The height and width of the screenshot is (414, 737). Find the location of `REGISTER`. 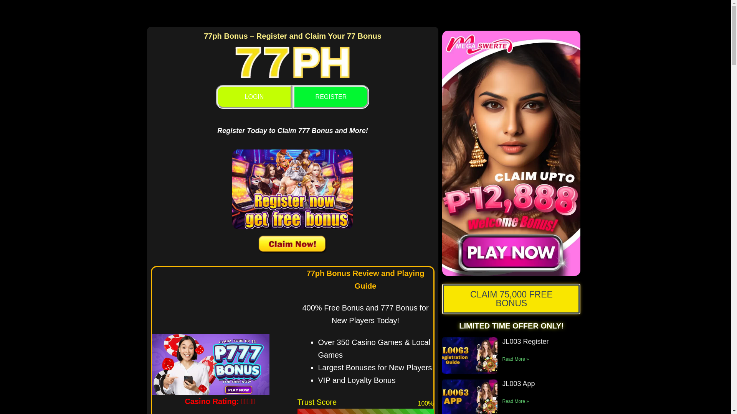

REGISTER is located at coordinates (331, 97).